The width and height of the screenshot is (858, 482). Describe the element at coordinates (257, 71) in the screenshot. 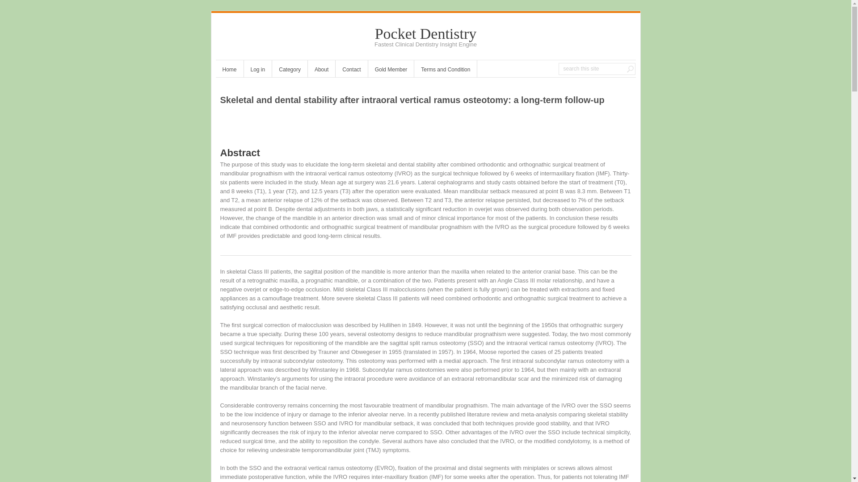

I see `Log in` at that location.